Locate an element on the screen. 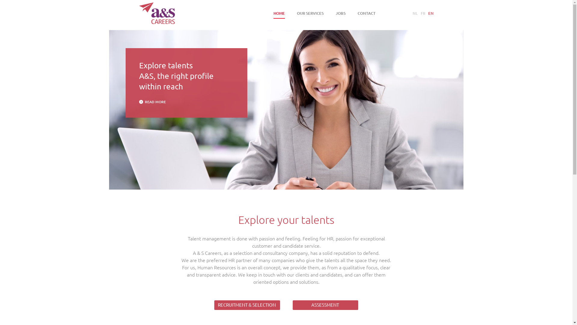 Image resolution: width=577 pixels, height=325 pixels. RECRUITMENT & SELECTION is located at coordinates (247, 305).